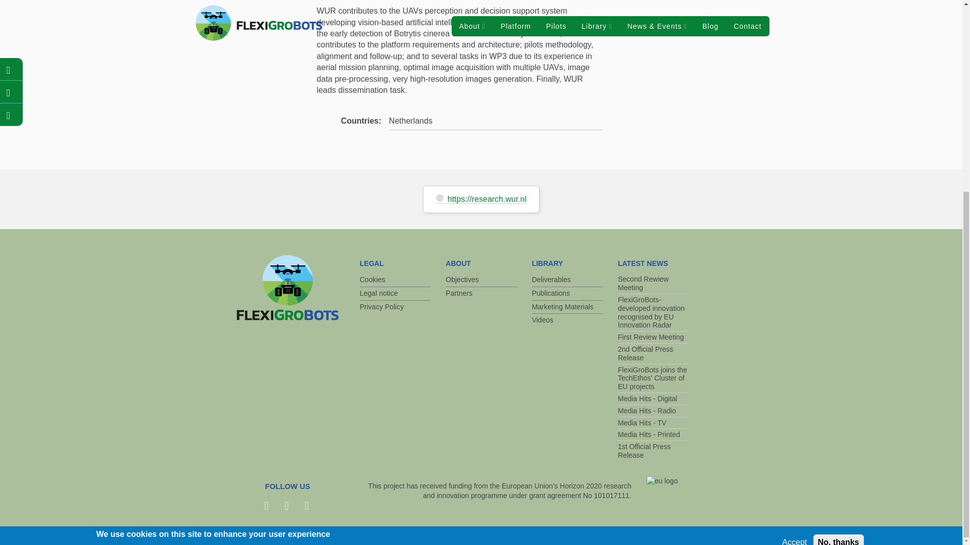 The height and width of the screenshot is (545, 970). I want to click on Partners, so click(480, 294).